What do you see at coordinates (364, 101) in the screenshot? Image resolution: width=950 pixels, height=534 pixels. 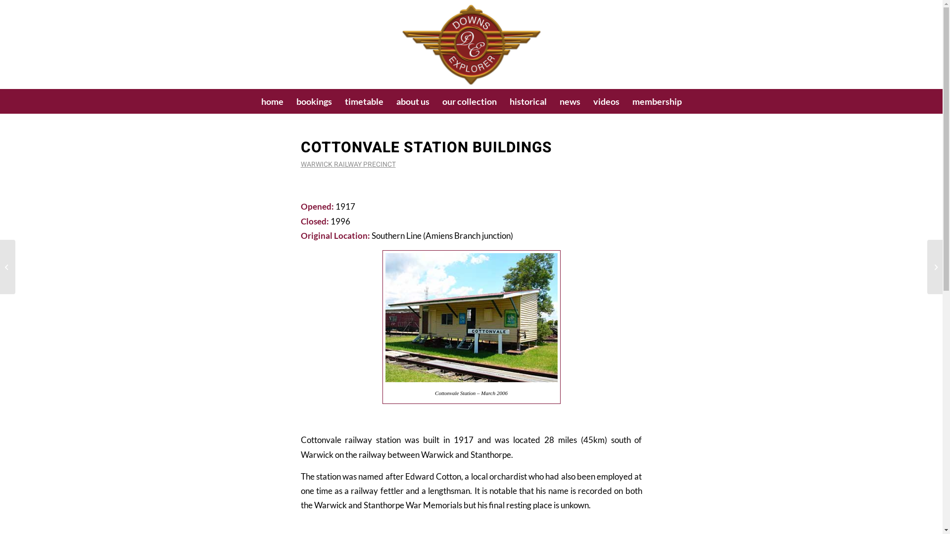 I see `timetable` at bounding box center [364, 101].